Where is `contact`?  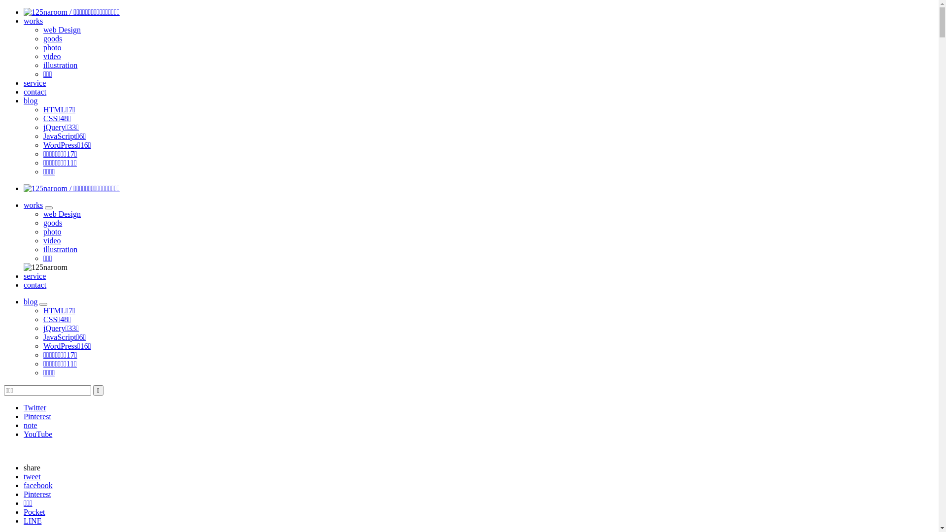 contact is located at coordinates (35, 92).